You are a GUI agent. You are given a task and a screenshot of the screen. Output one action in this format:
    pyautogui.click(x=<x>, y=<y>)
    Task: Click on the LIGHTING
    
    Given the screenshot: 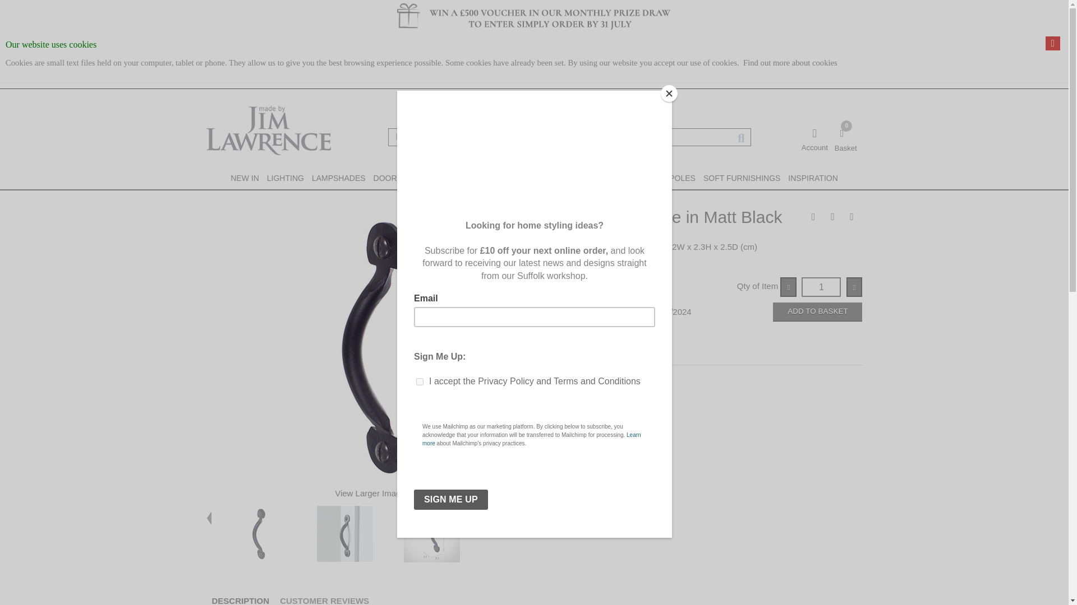 What is the action you would take?
    pyautogui.click(x=285, y=178)
    